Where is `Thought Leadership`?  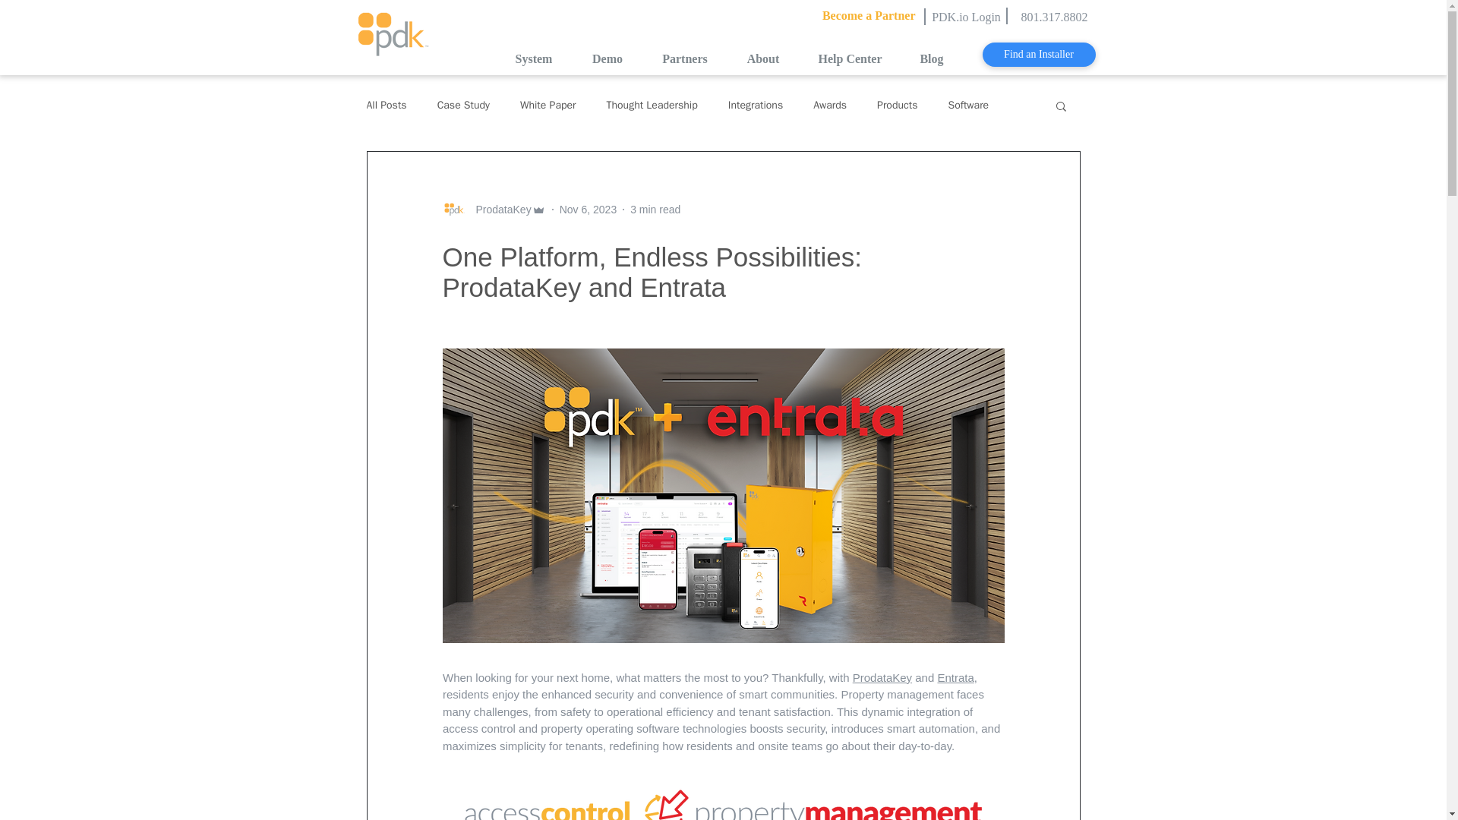
Thought Leadership is located at coordinates (652, 105).